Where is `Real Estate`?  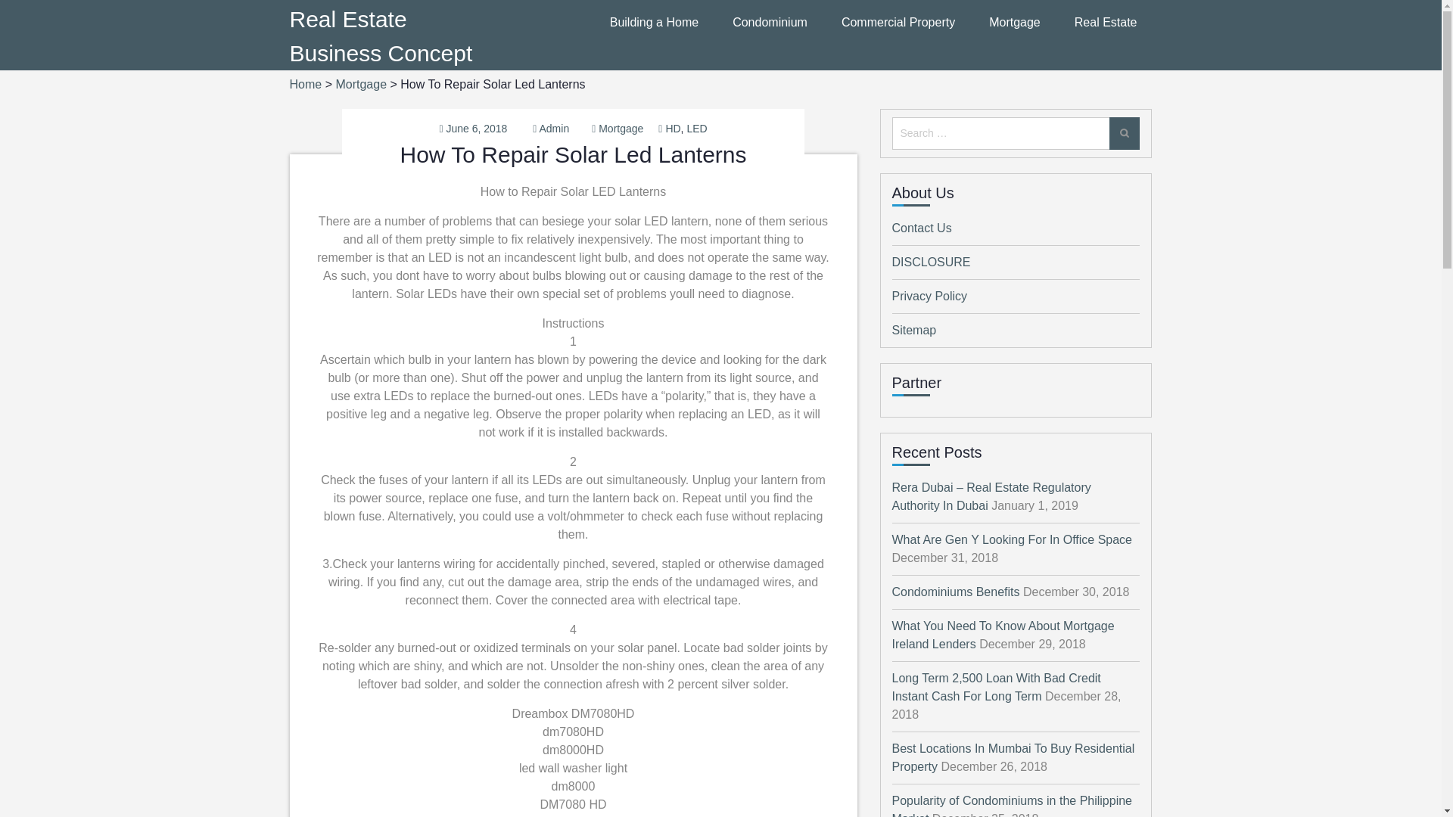 Real Estate is located at coordinates (1106, 23).